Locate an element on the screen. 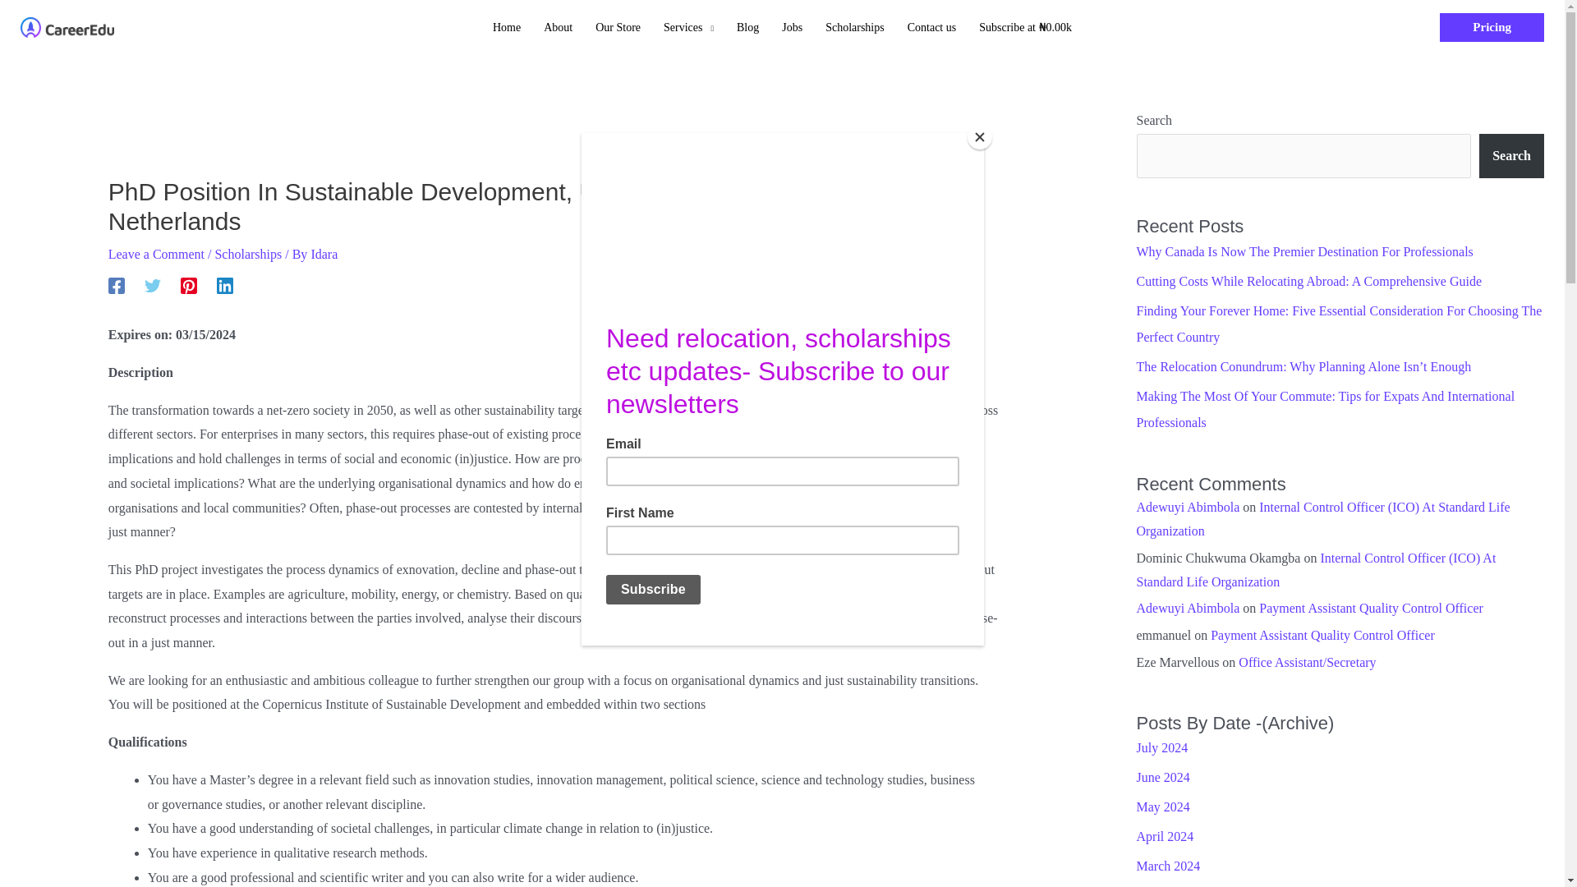 Image resolution: width=1577 pixels, height=887 pixels. Pricing is located at coordinates (1492, 27).